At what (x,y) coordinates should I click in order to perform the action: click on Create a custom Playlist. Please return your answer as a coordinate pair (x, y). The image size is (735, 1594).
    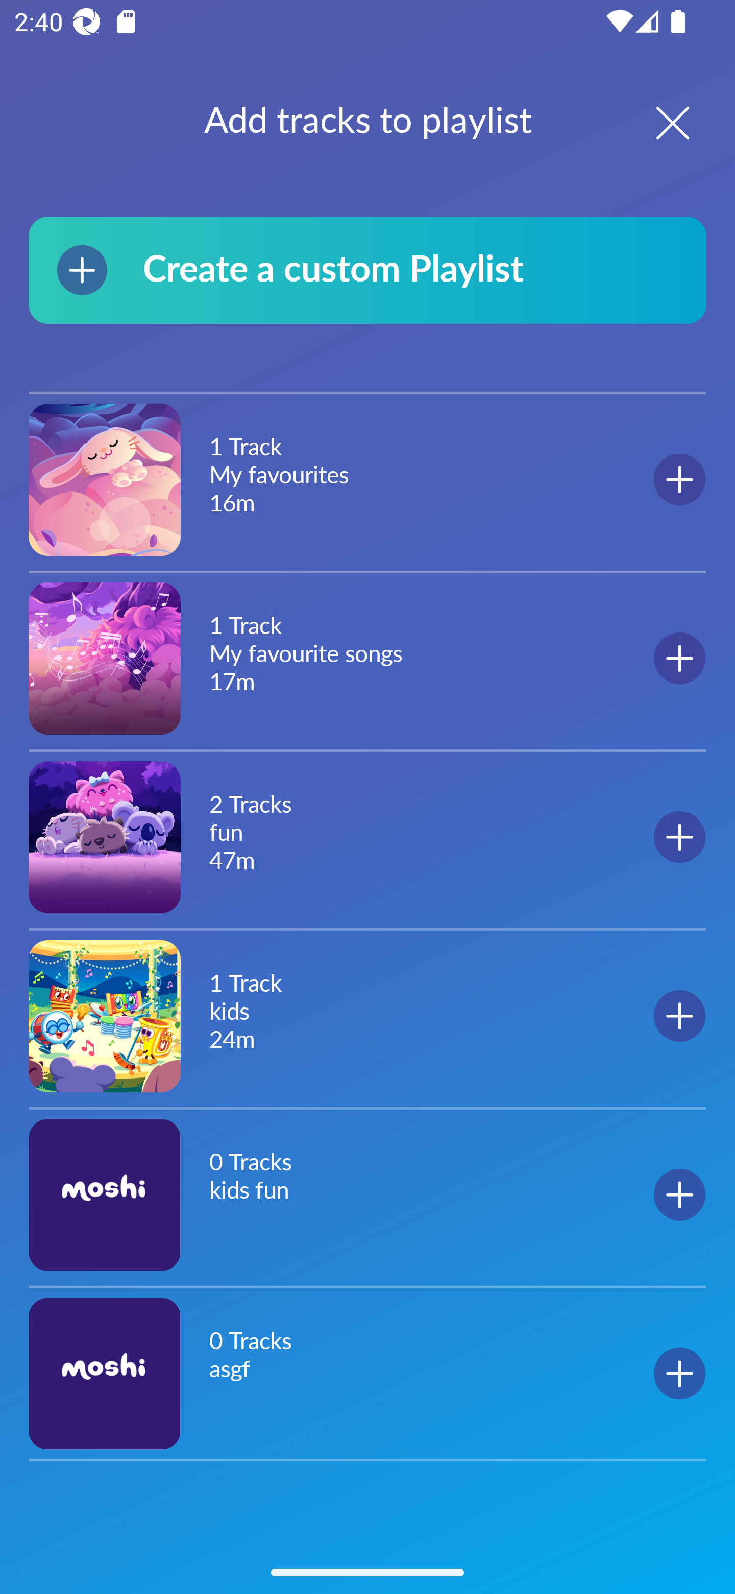
    Looking at the image, I should click on (367, 270).